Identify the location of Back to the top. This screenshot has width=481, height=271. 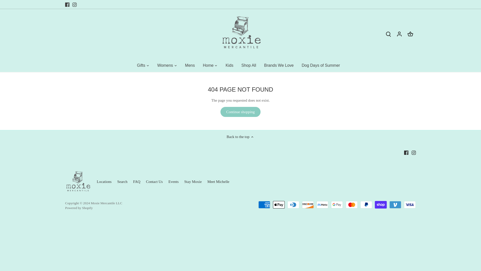
(241, 137).